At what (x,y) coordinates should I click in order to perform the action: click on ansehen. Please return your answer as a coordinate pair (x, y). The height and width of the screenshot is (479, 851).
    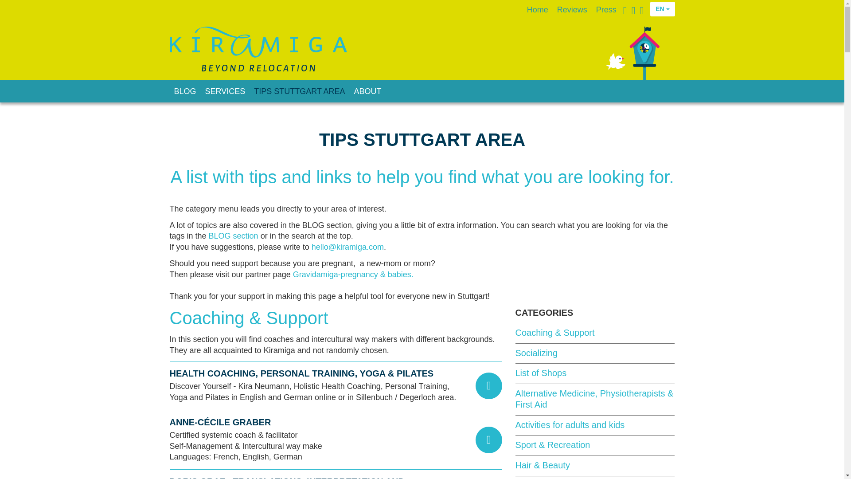
    Looking at the image, I should click on (488, 440).